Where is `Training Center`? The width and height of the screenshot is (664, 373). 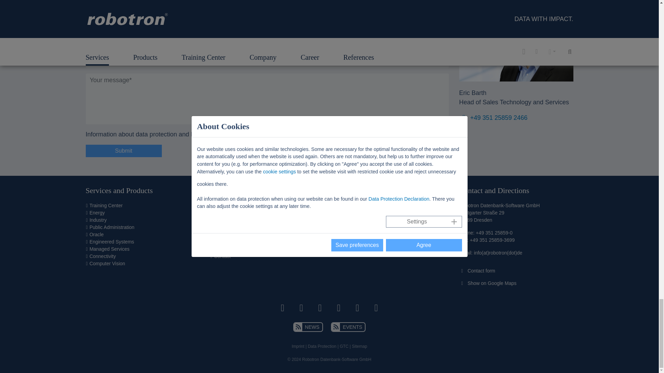 Training Center is located at coordinates (106, 205).